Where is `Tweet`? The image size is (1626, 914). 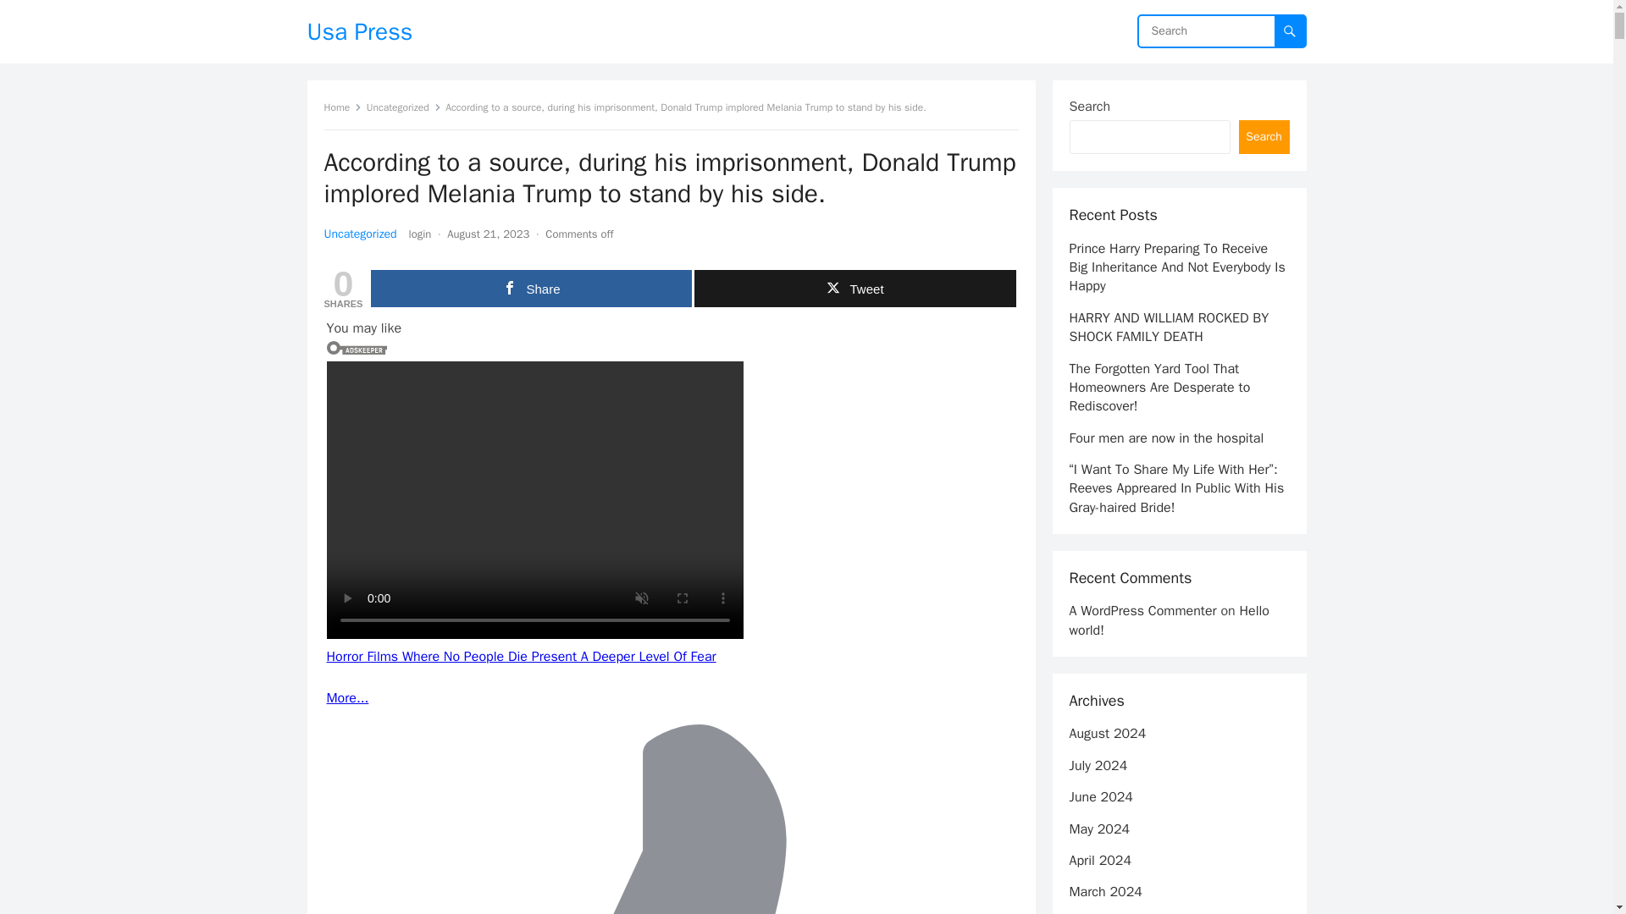 Tweet is located at coordinates (854, 288).